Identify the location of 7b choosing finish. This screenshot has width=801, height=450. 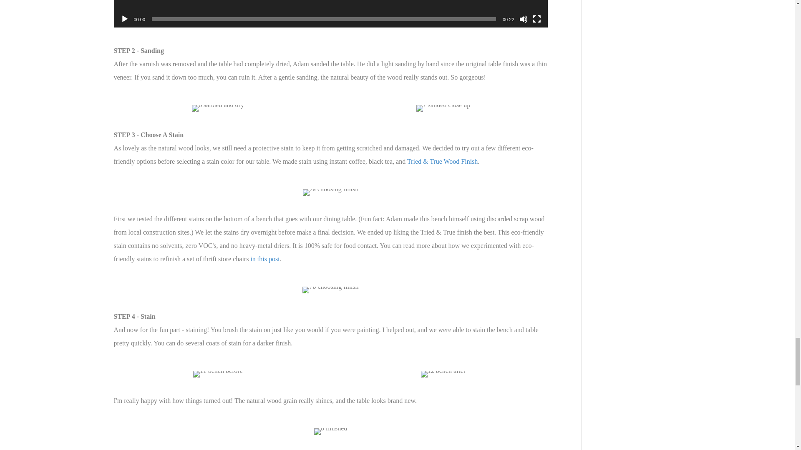
(330, 290).